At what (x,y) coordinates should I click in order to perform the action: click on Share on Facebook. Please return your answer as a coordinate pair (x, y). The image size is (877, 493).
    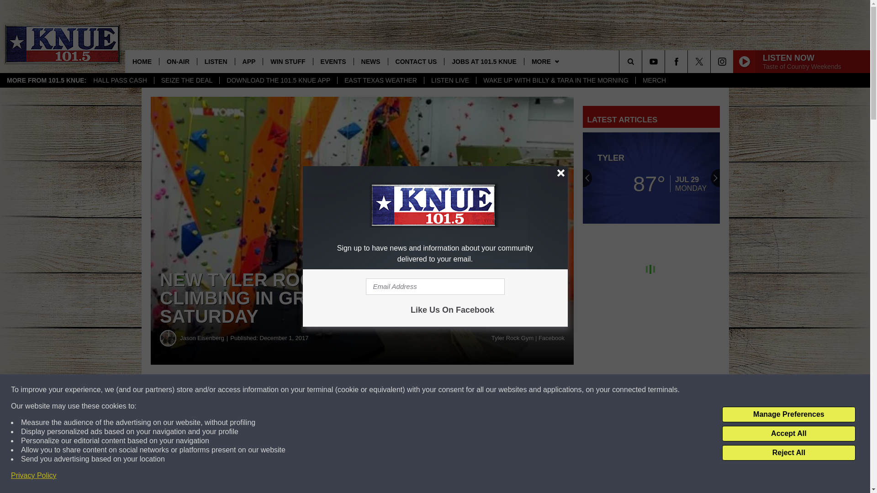
    Looking at the image, I should click on (278, 390).